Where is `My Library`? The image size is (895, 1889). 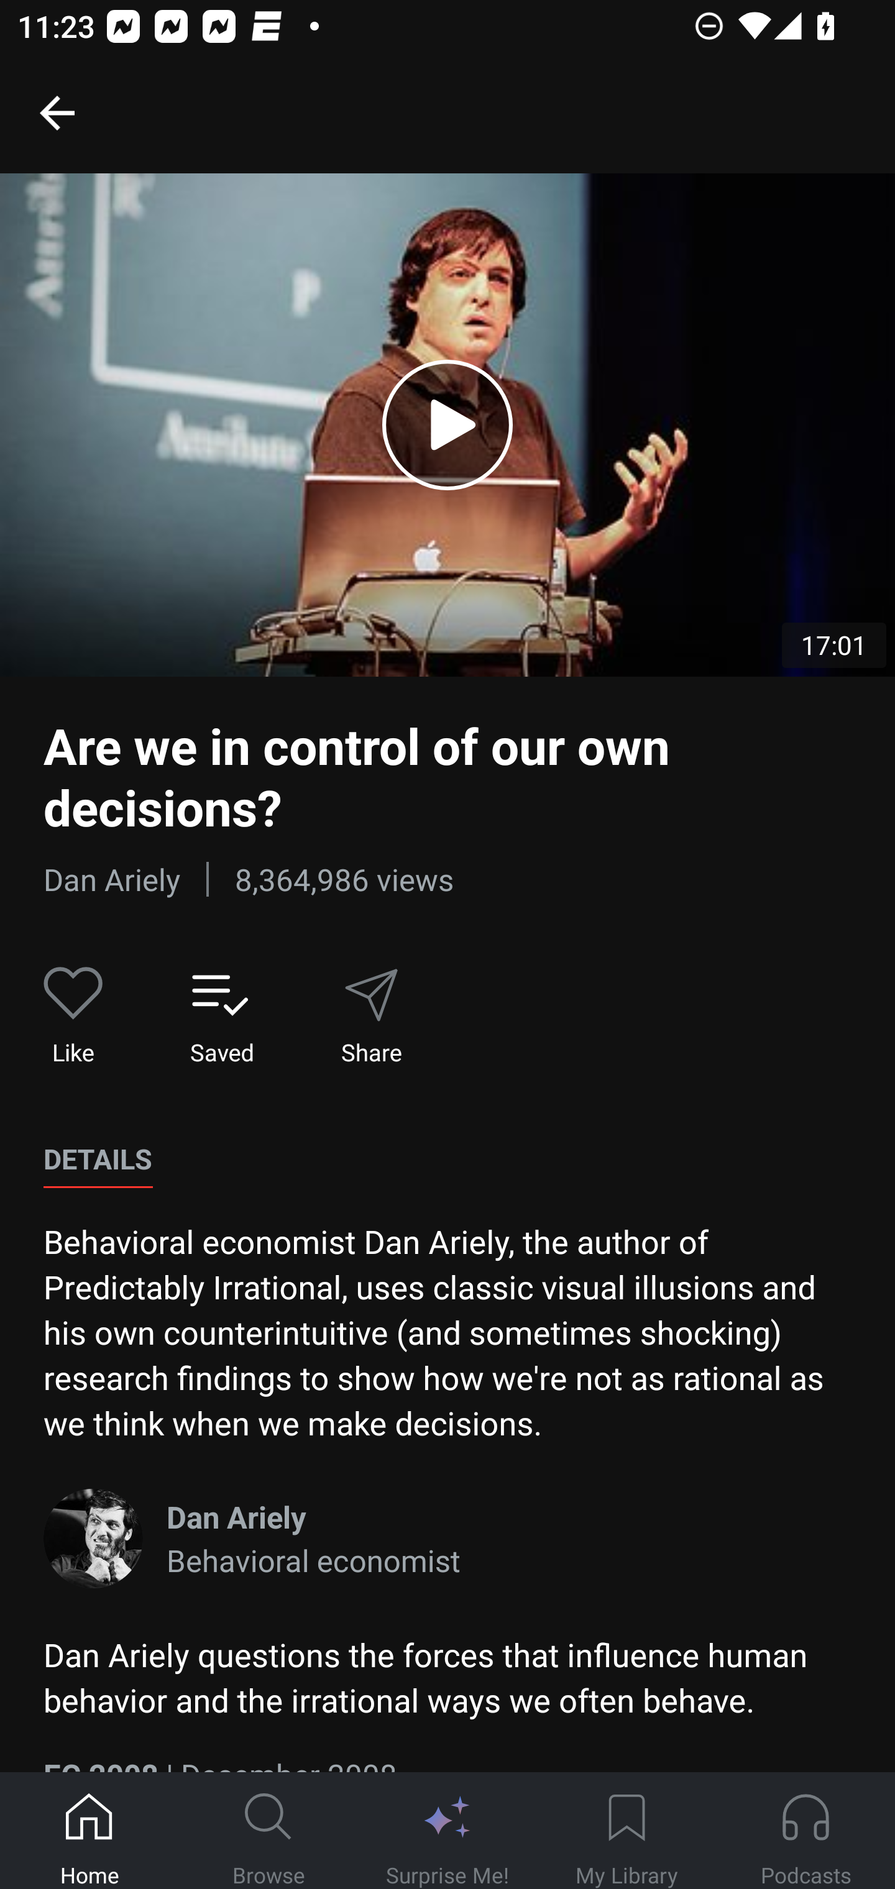
My Library is located at coordinates (626, 1831).